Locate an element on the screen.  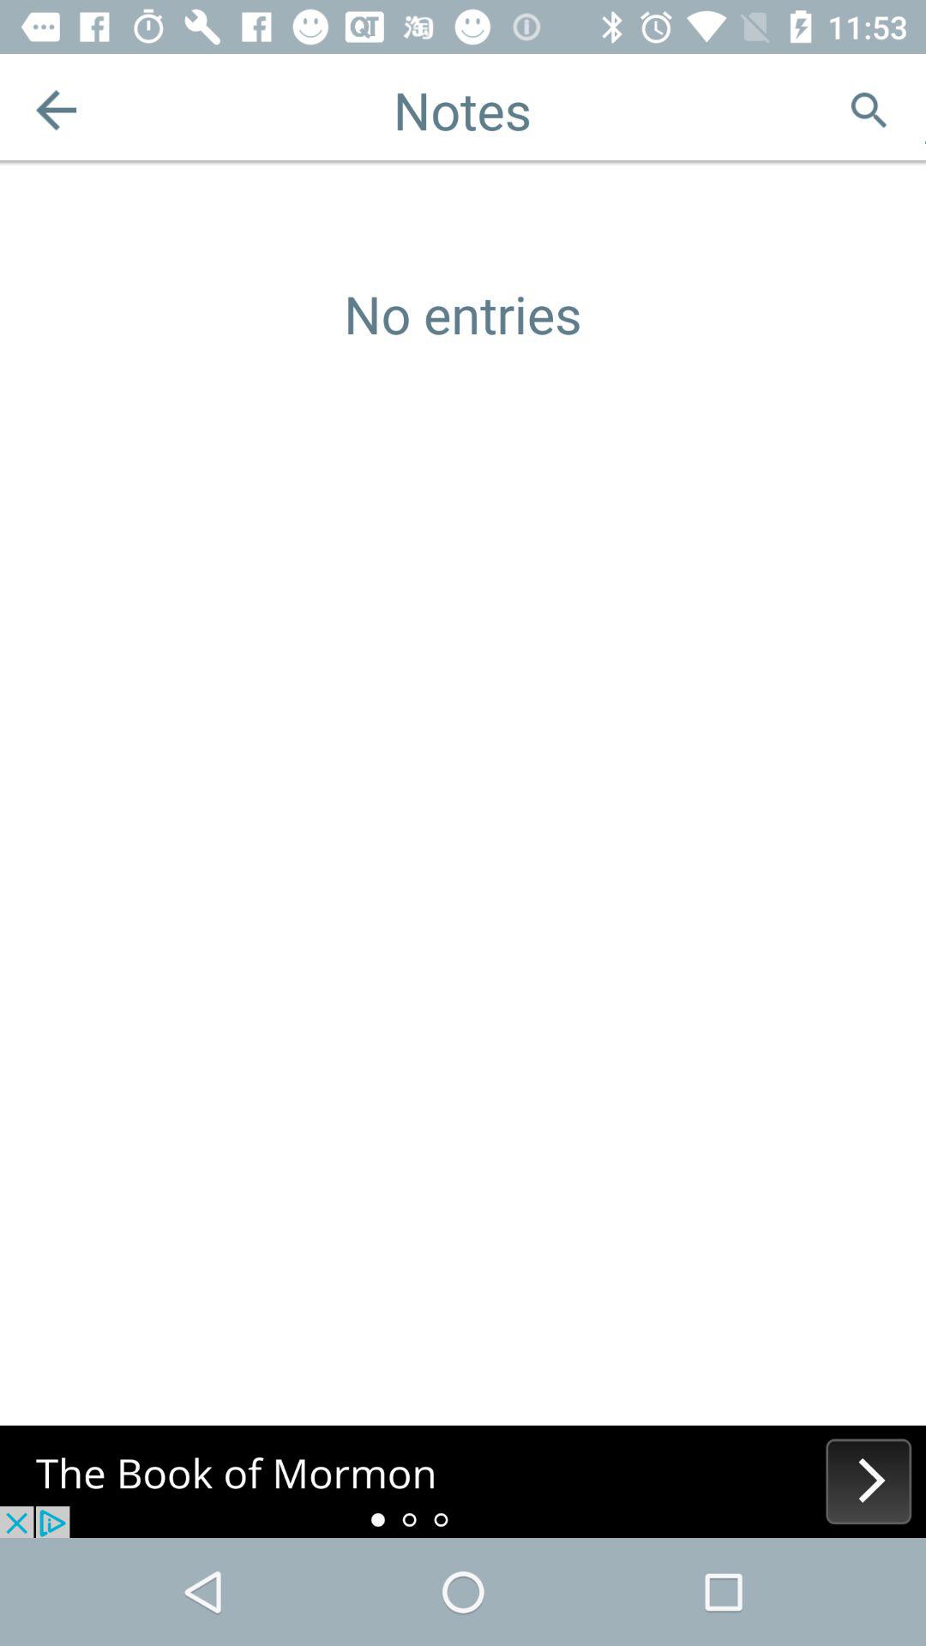
go to previous page is located at coordinates (57, 110).